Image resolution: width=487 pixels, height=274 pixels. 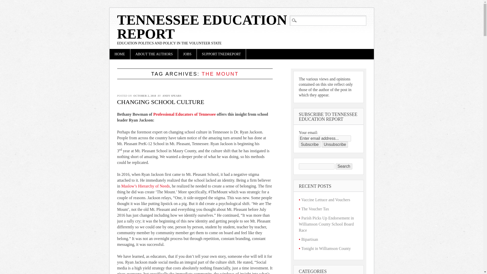 I want to click on SUPPORT TNEDREPORT, so click(x=221, y=54).